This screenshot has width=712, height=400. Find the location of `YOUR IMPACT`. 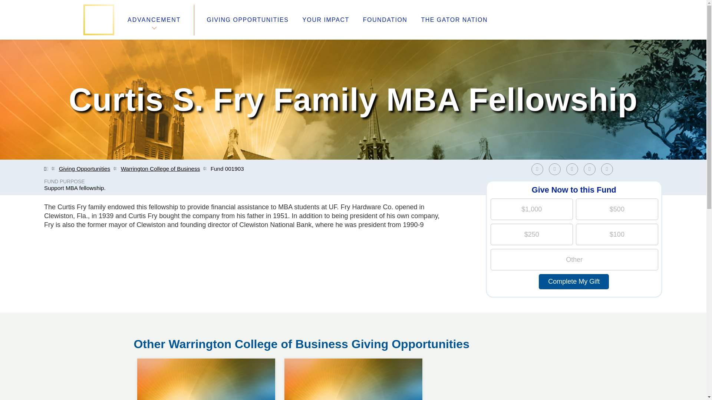

YOUR IMPACT is located at coordinates (607, 169).